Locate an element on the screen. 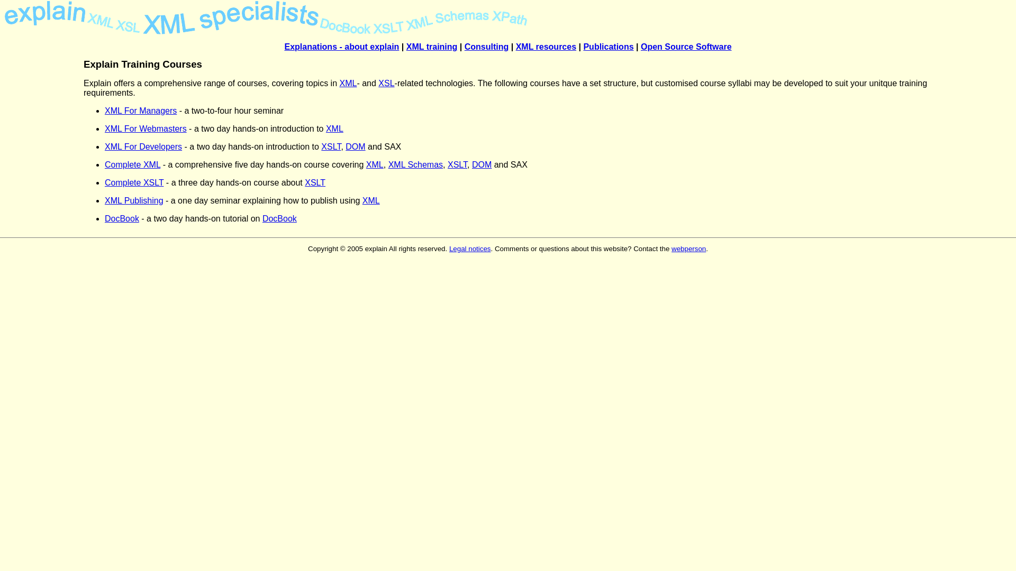 The image size is (1016, 571). DOM is located at coordinates (356, 147).